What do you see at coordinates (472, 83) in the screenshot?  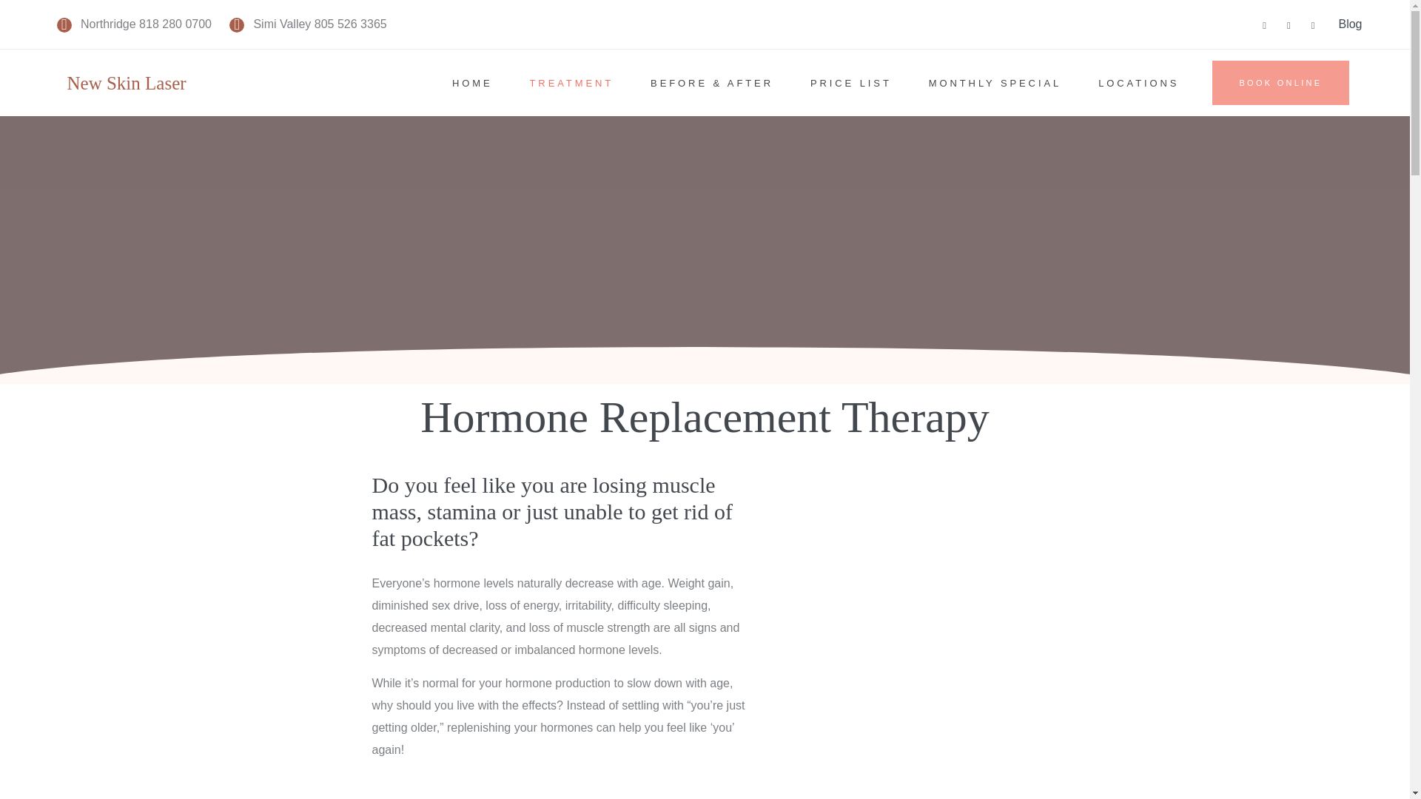 I see `HOME` at bounding box center [472, 83].